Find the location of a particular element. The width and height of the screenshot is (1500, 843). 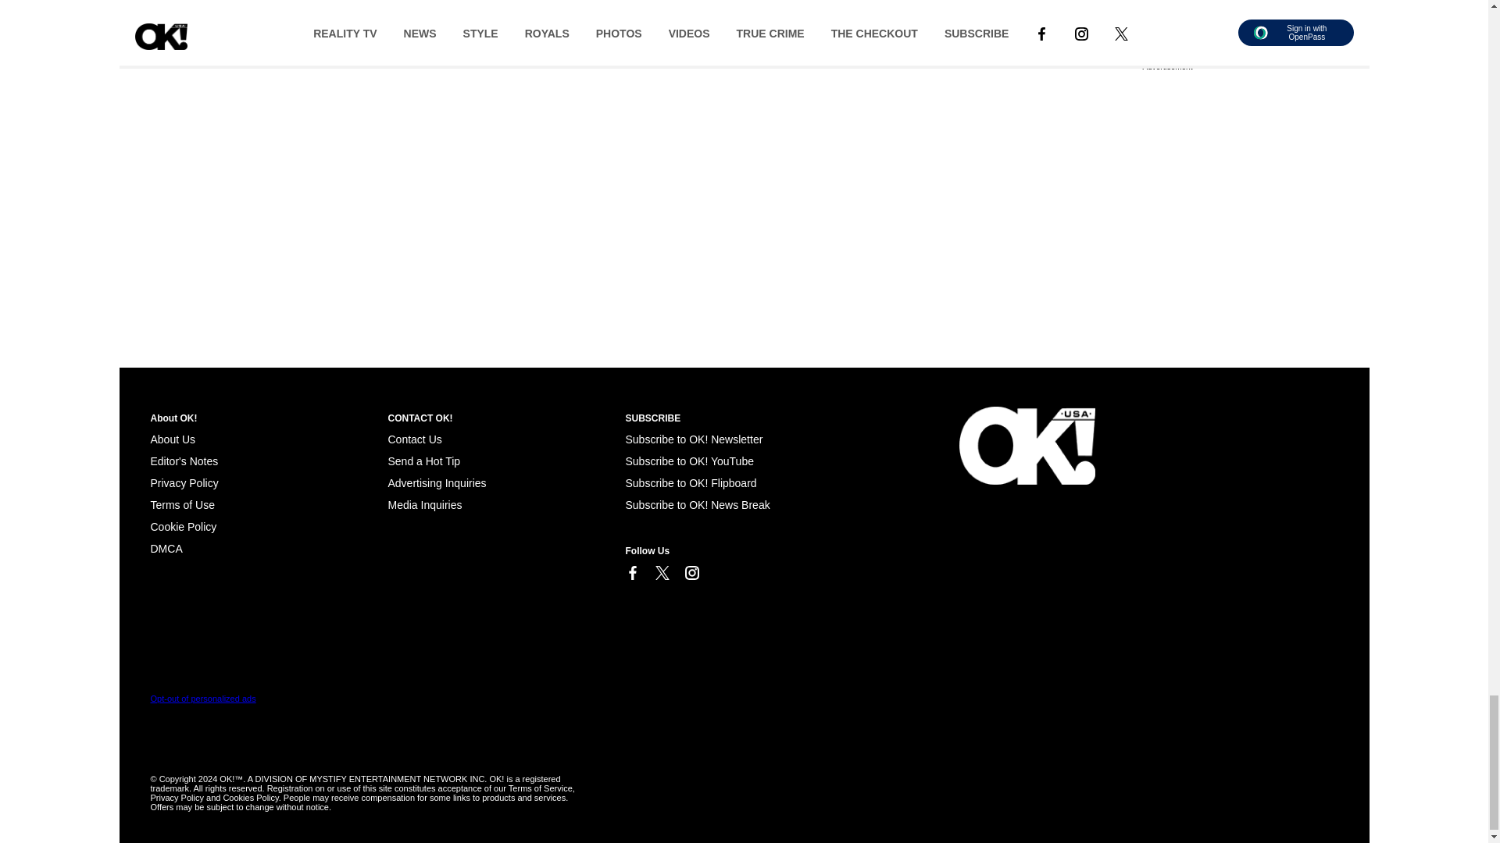

Privacy Policy is located at coordinates (184, 483).